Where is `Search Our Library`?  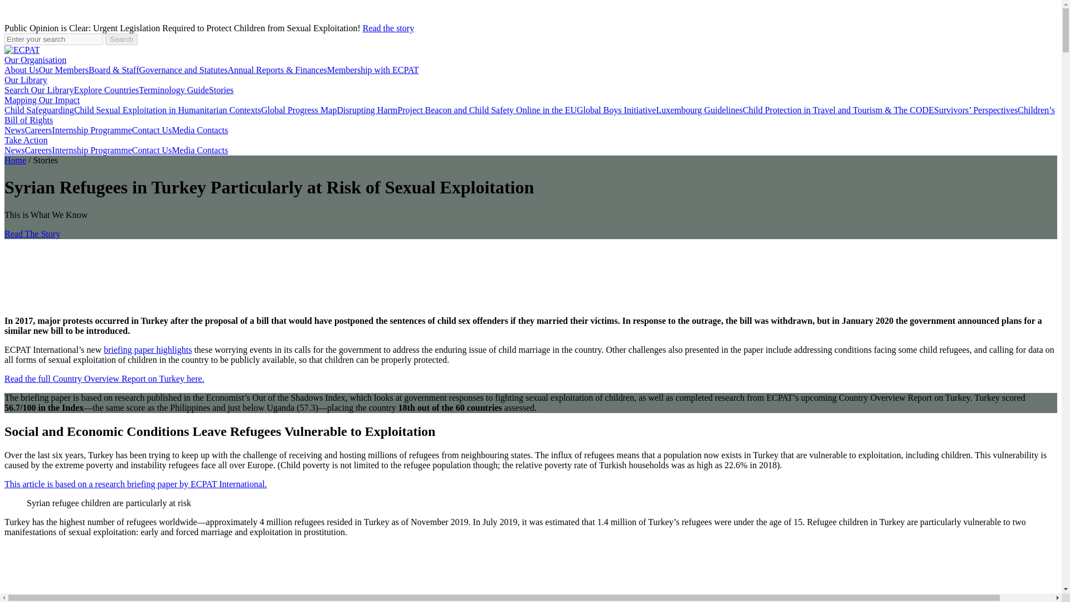 Search Our Library is located at coordinates (39, 90).